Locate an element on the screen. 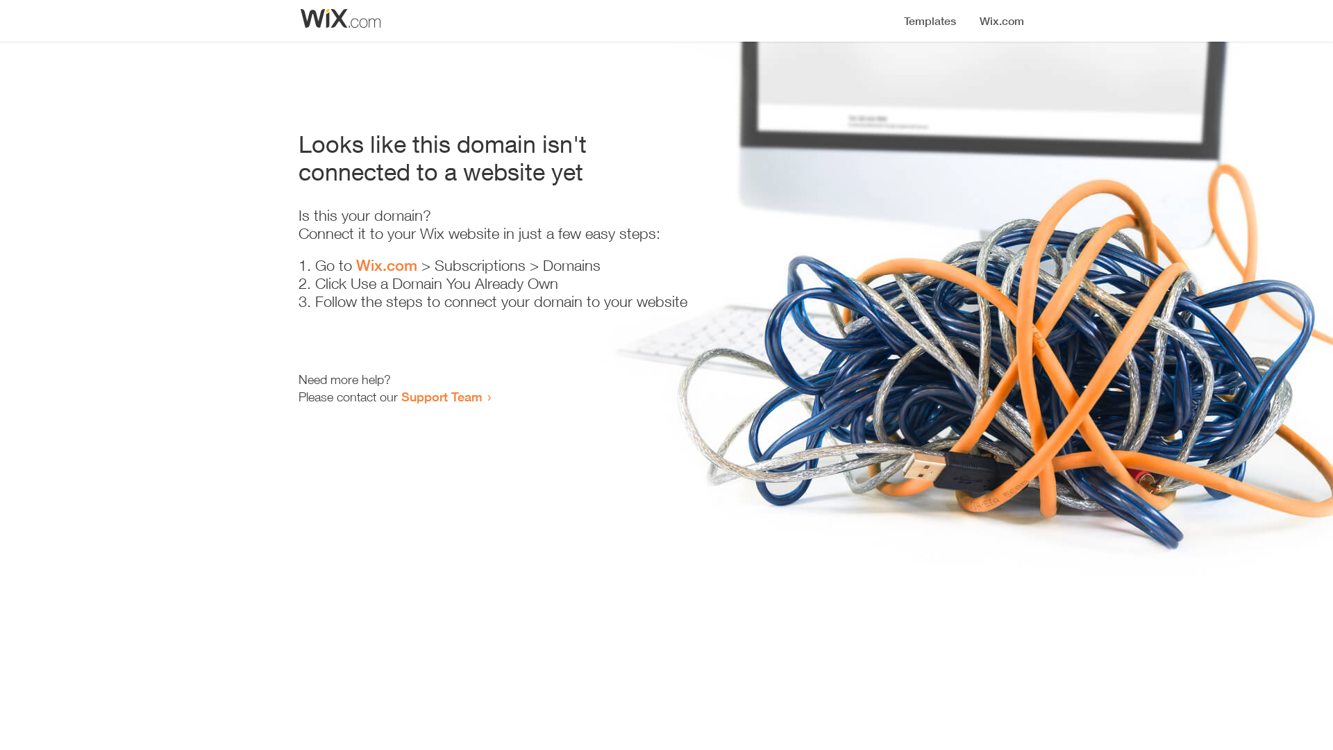 Image resolution: width=1333 pixels, height=750 pixels. Support Team is located at coordinates (442, 397).